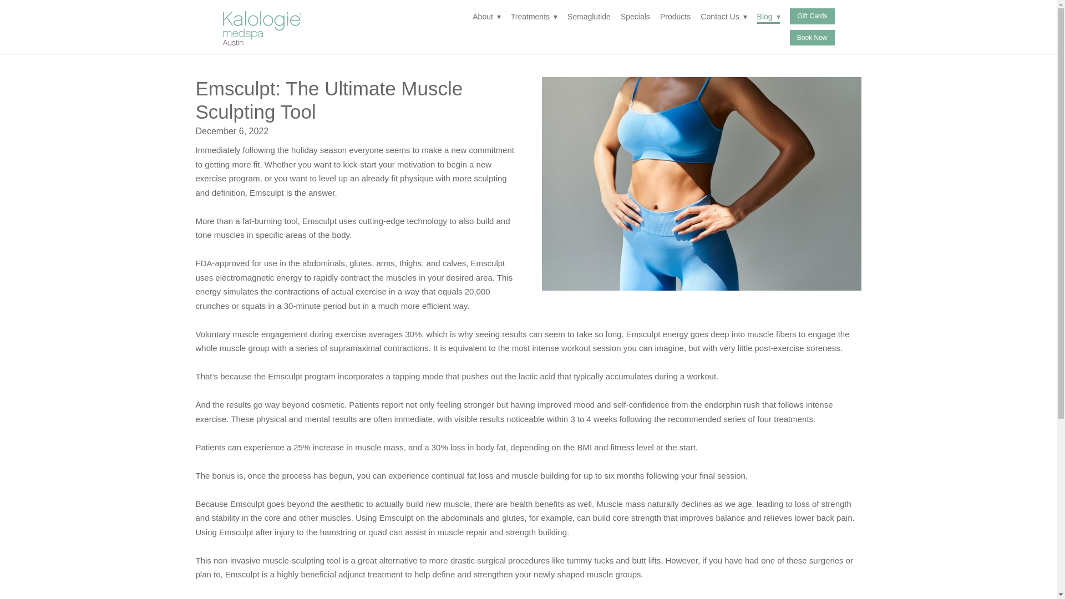 The image size is (1065, 599). Describe the element at coordinates (589, 16) in the screenshot. I see `Semaglutide` at that location.